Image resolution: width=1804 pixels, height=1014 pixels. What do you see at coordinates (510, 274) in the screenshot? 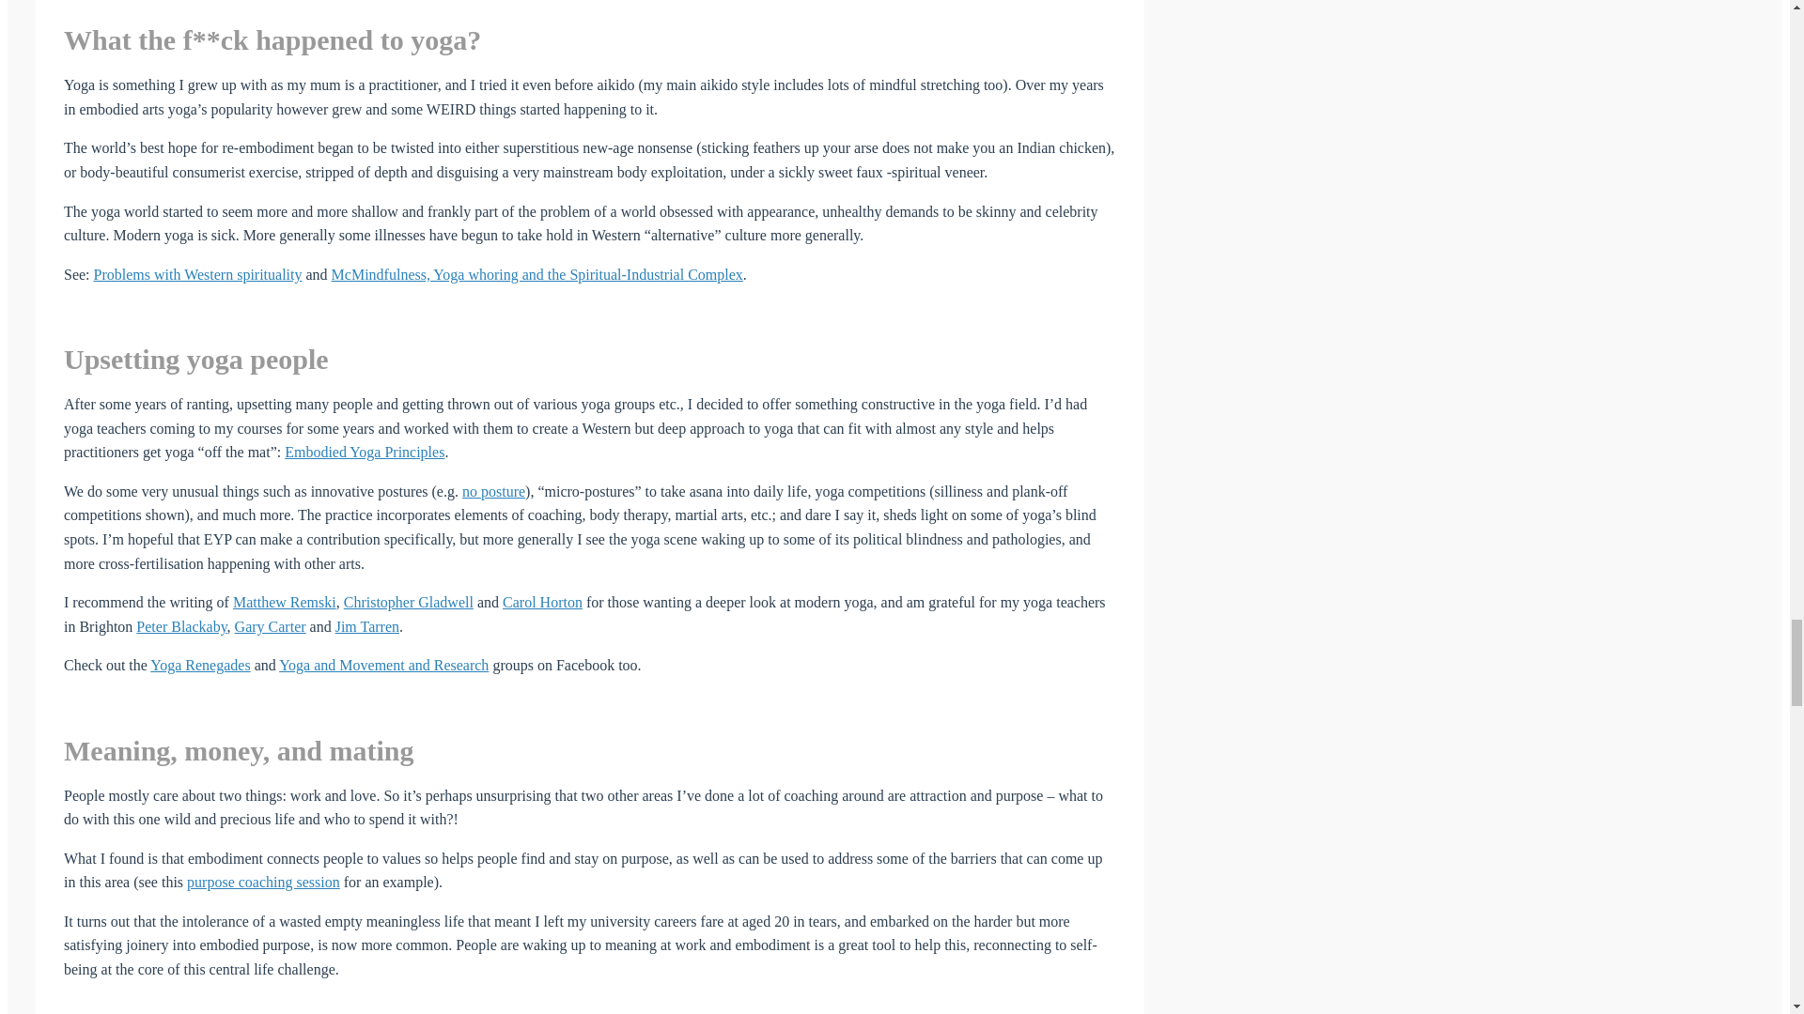
I see `McMindfulness, Yoga whoring and the Spiritual-Industrial ` at bounding box center [510, 274].